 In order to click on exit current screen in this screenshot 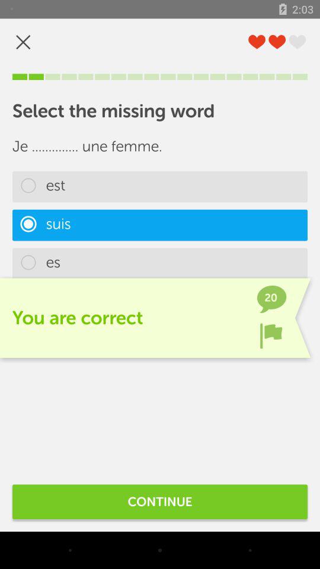, I will do `click(23, 41)`.